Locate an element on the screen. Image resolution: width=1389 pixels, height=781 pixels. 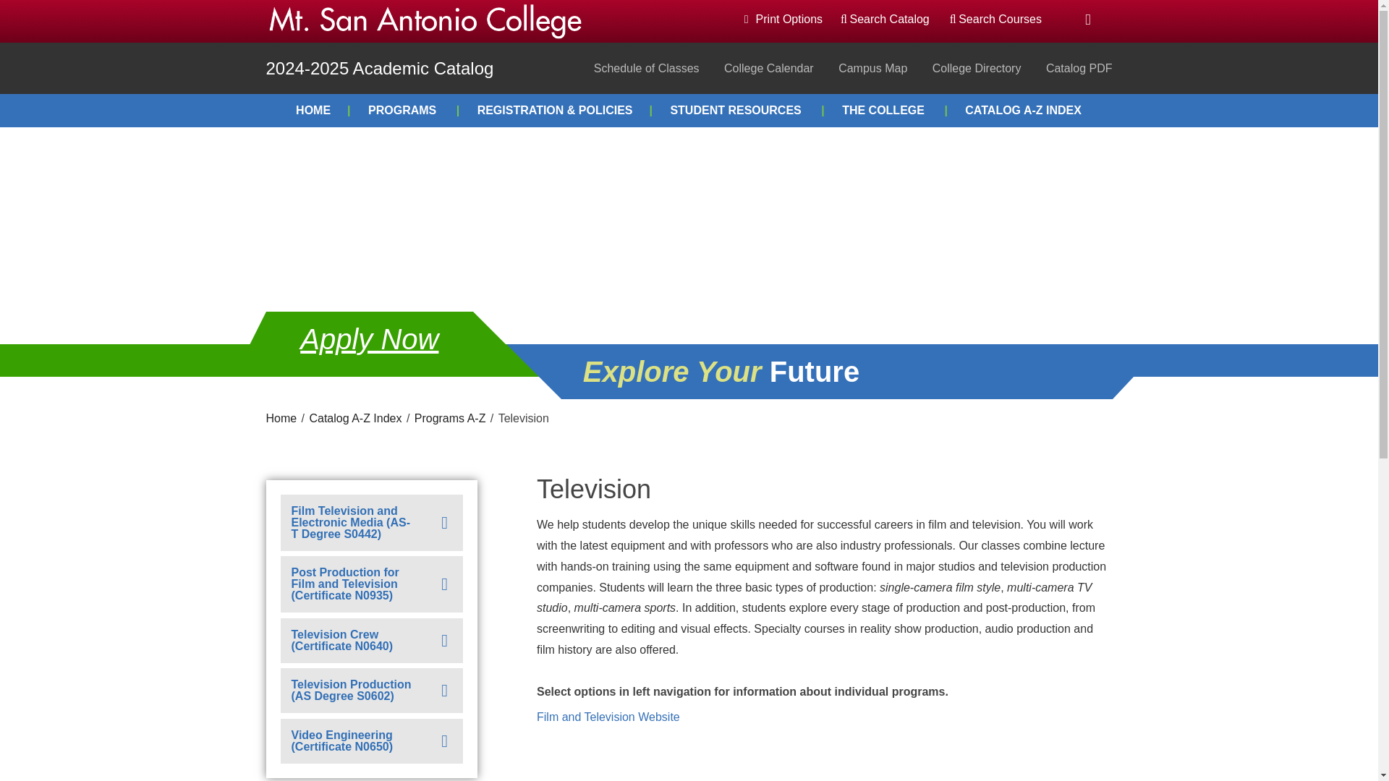
College Calendar is located at coordinates (768, 68).